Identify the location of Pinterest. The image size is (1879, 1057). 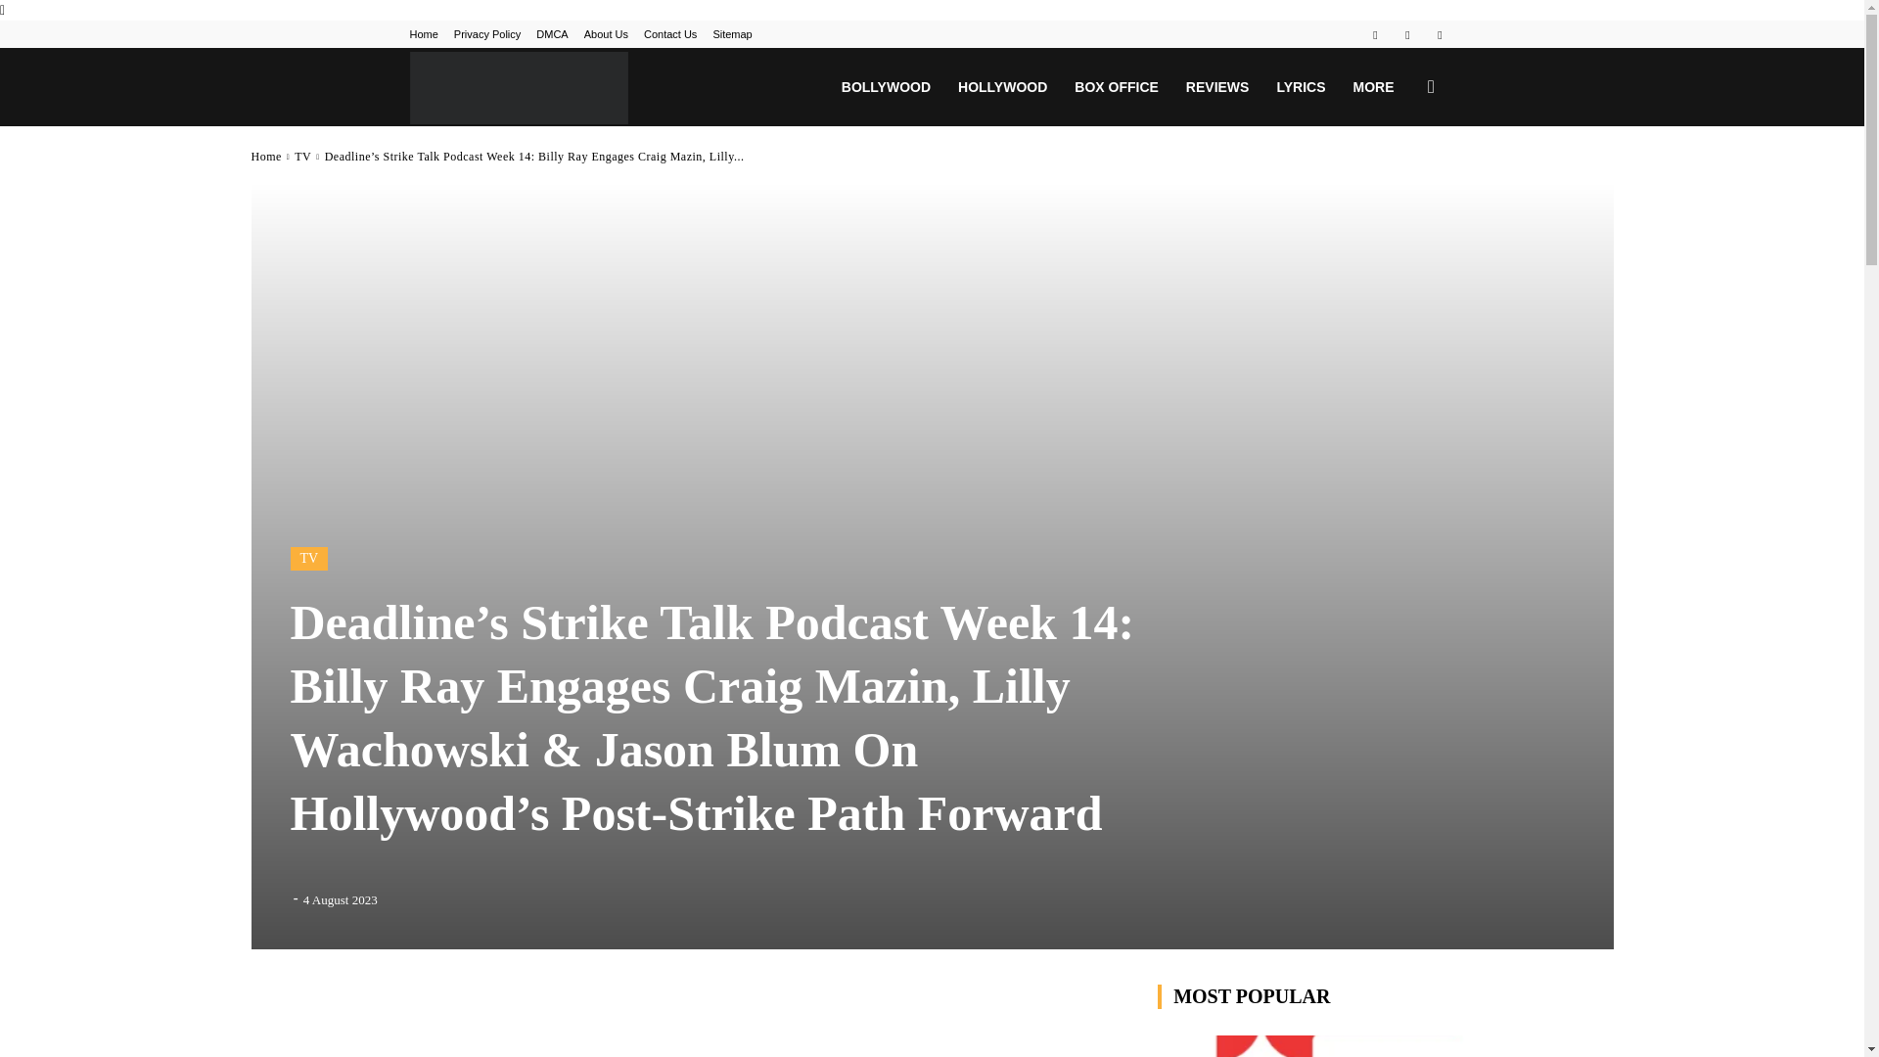
(1407, 33).